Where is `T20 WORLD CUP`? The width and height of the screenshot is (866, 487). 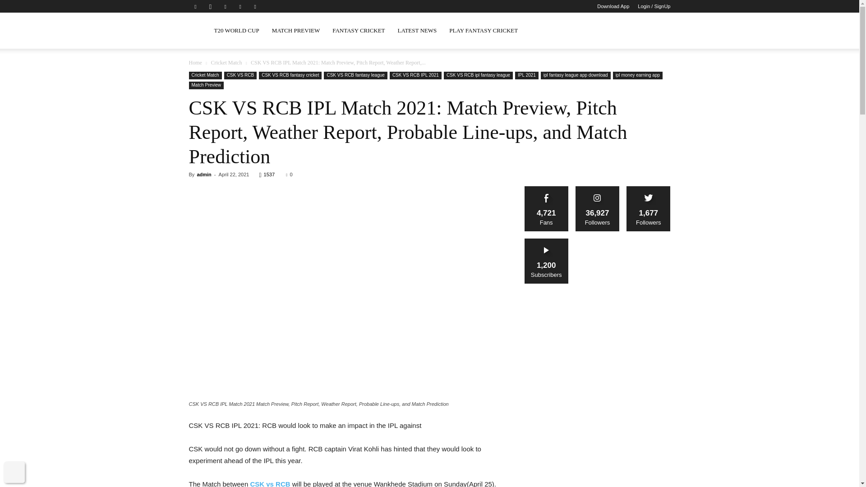
T20 WORLD CUP is located at coordinates (236, 31).